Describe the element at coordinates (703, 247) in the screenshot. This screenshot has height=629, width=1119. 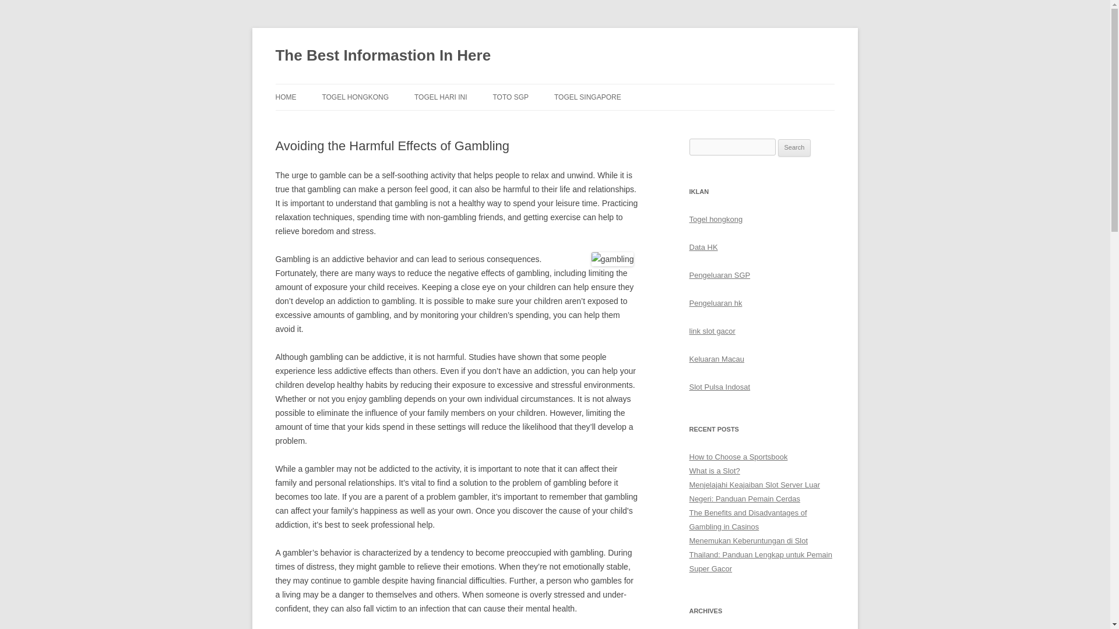
I see `Data HK` at that location.